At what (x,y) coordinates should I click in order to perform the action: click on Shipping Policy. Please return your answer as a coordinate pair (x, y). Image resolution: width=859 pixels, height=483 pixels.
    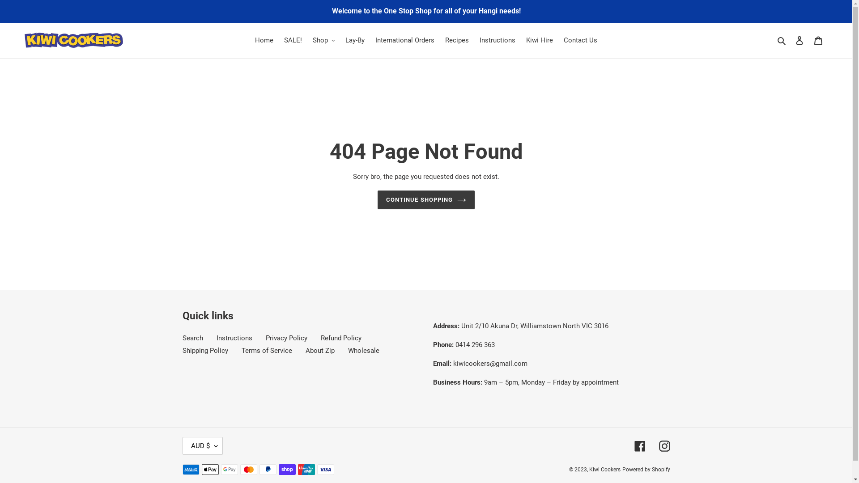
    Looking at the image, I should click on (205, 351).